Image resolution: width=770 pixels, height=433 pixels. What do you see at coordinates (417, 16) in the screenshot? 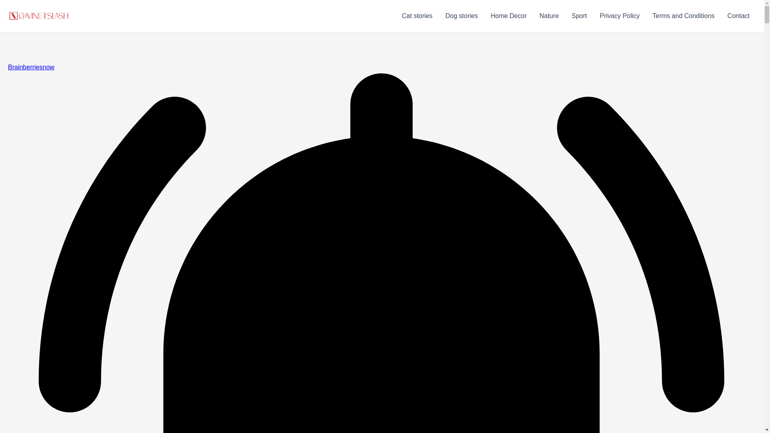
I see `Cat stories` at bounding box center [417, 16].